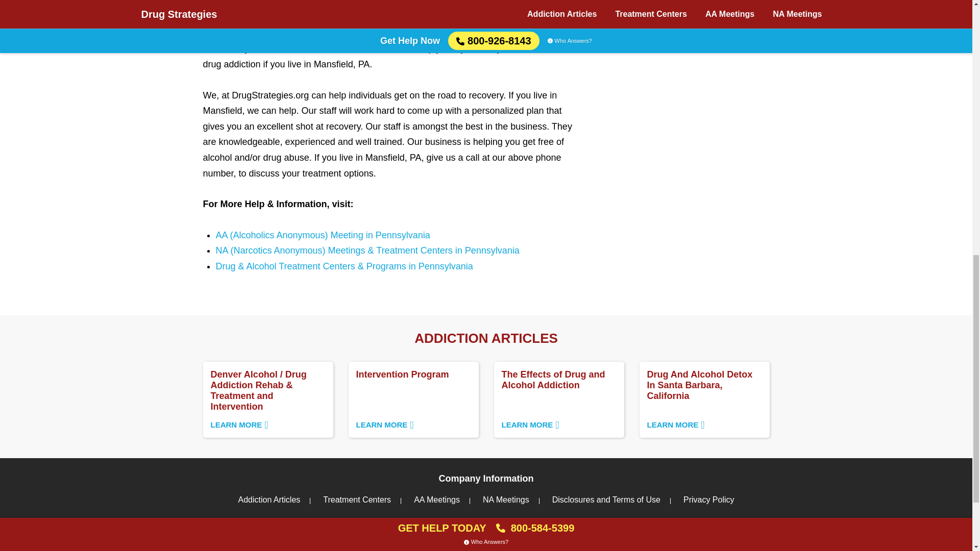  I want to click on Privacy Policy, so click(708, 499).